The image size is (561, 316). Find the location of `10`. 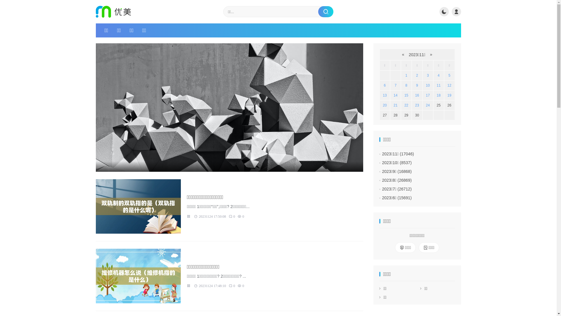

10 is located at coordinates (428, 85).